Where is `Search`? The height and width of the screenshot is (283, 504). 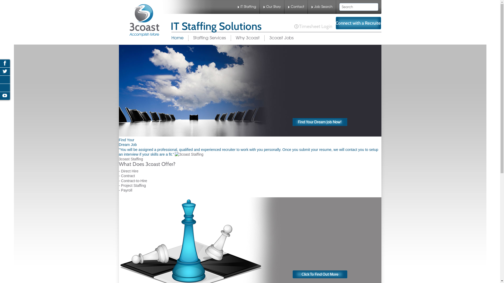 Search is located at coordinates (7, 4).